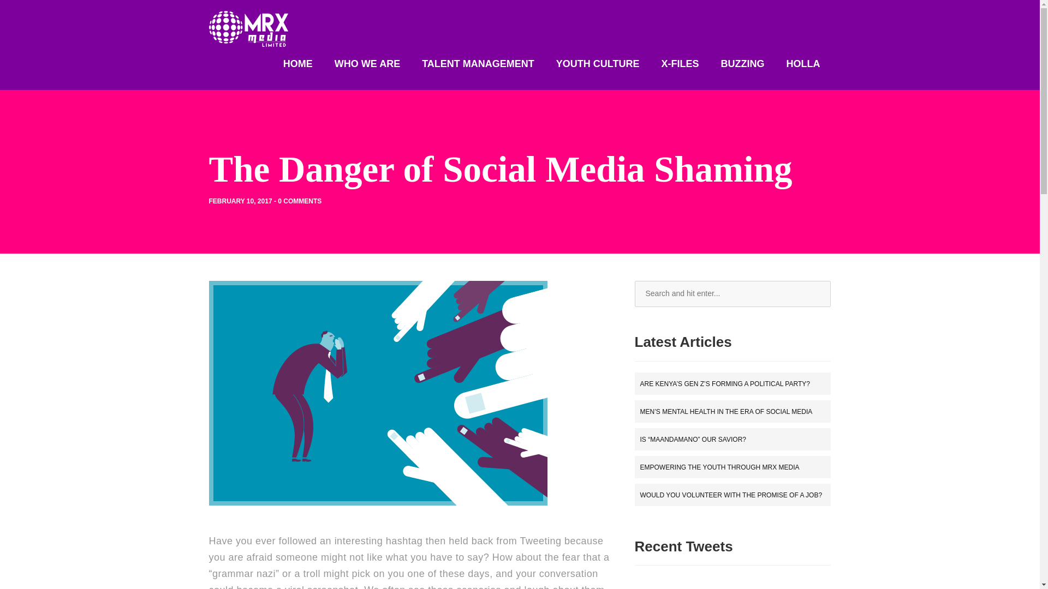 The image size is (1048, 589). I want to click on HOME, so click(297, 63).